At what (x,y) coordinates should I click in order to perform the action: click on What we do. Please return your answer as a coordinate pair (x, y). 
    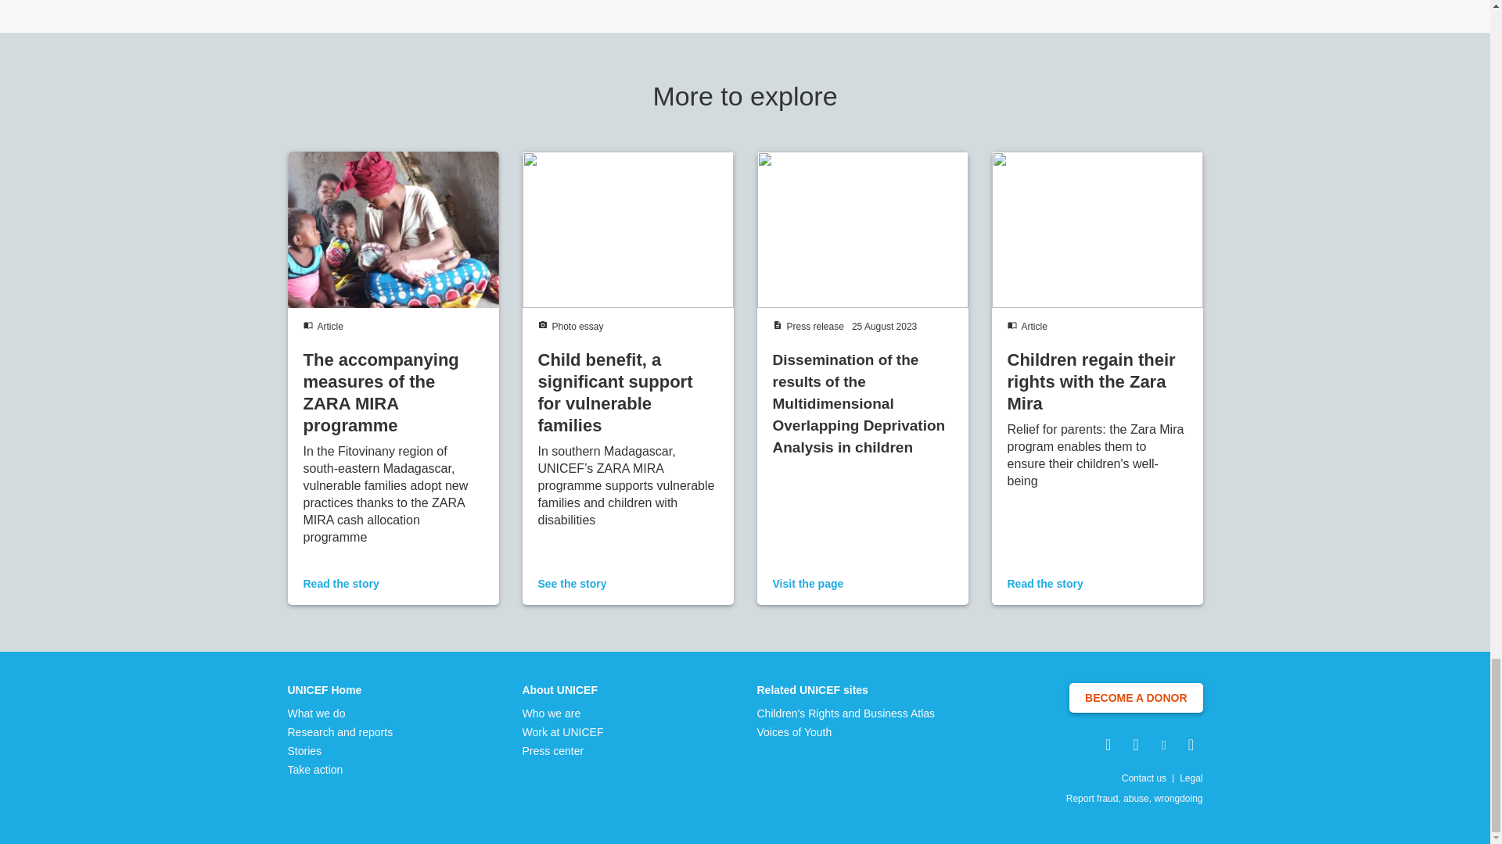
    Looking at the image, I should click on (341, 713).